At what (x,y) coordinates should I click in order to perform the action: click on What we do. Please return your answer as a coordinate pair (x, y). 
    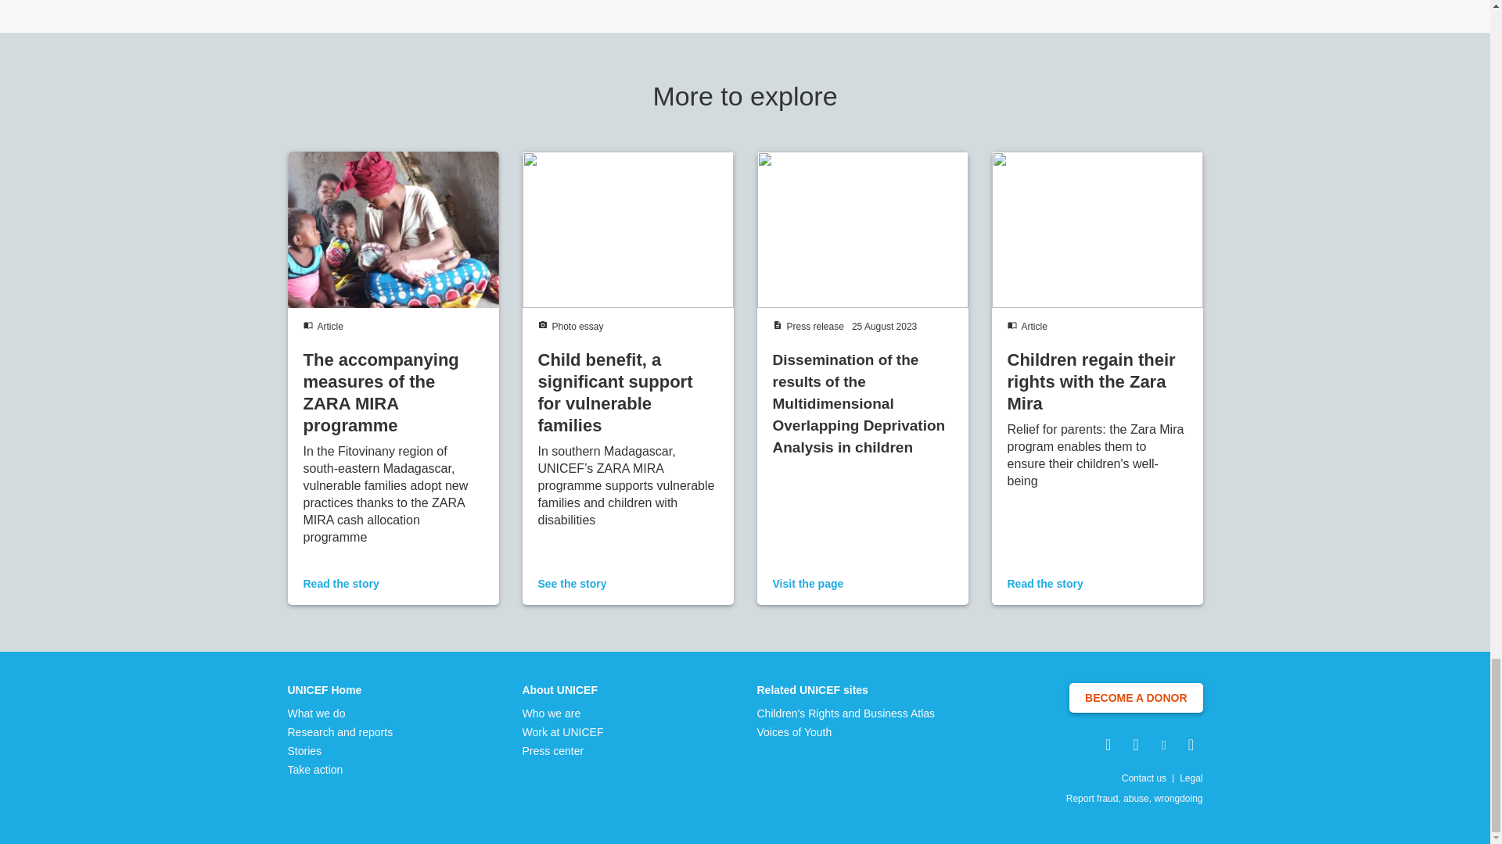
    Looking at the image, I should click on (341, 713).